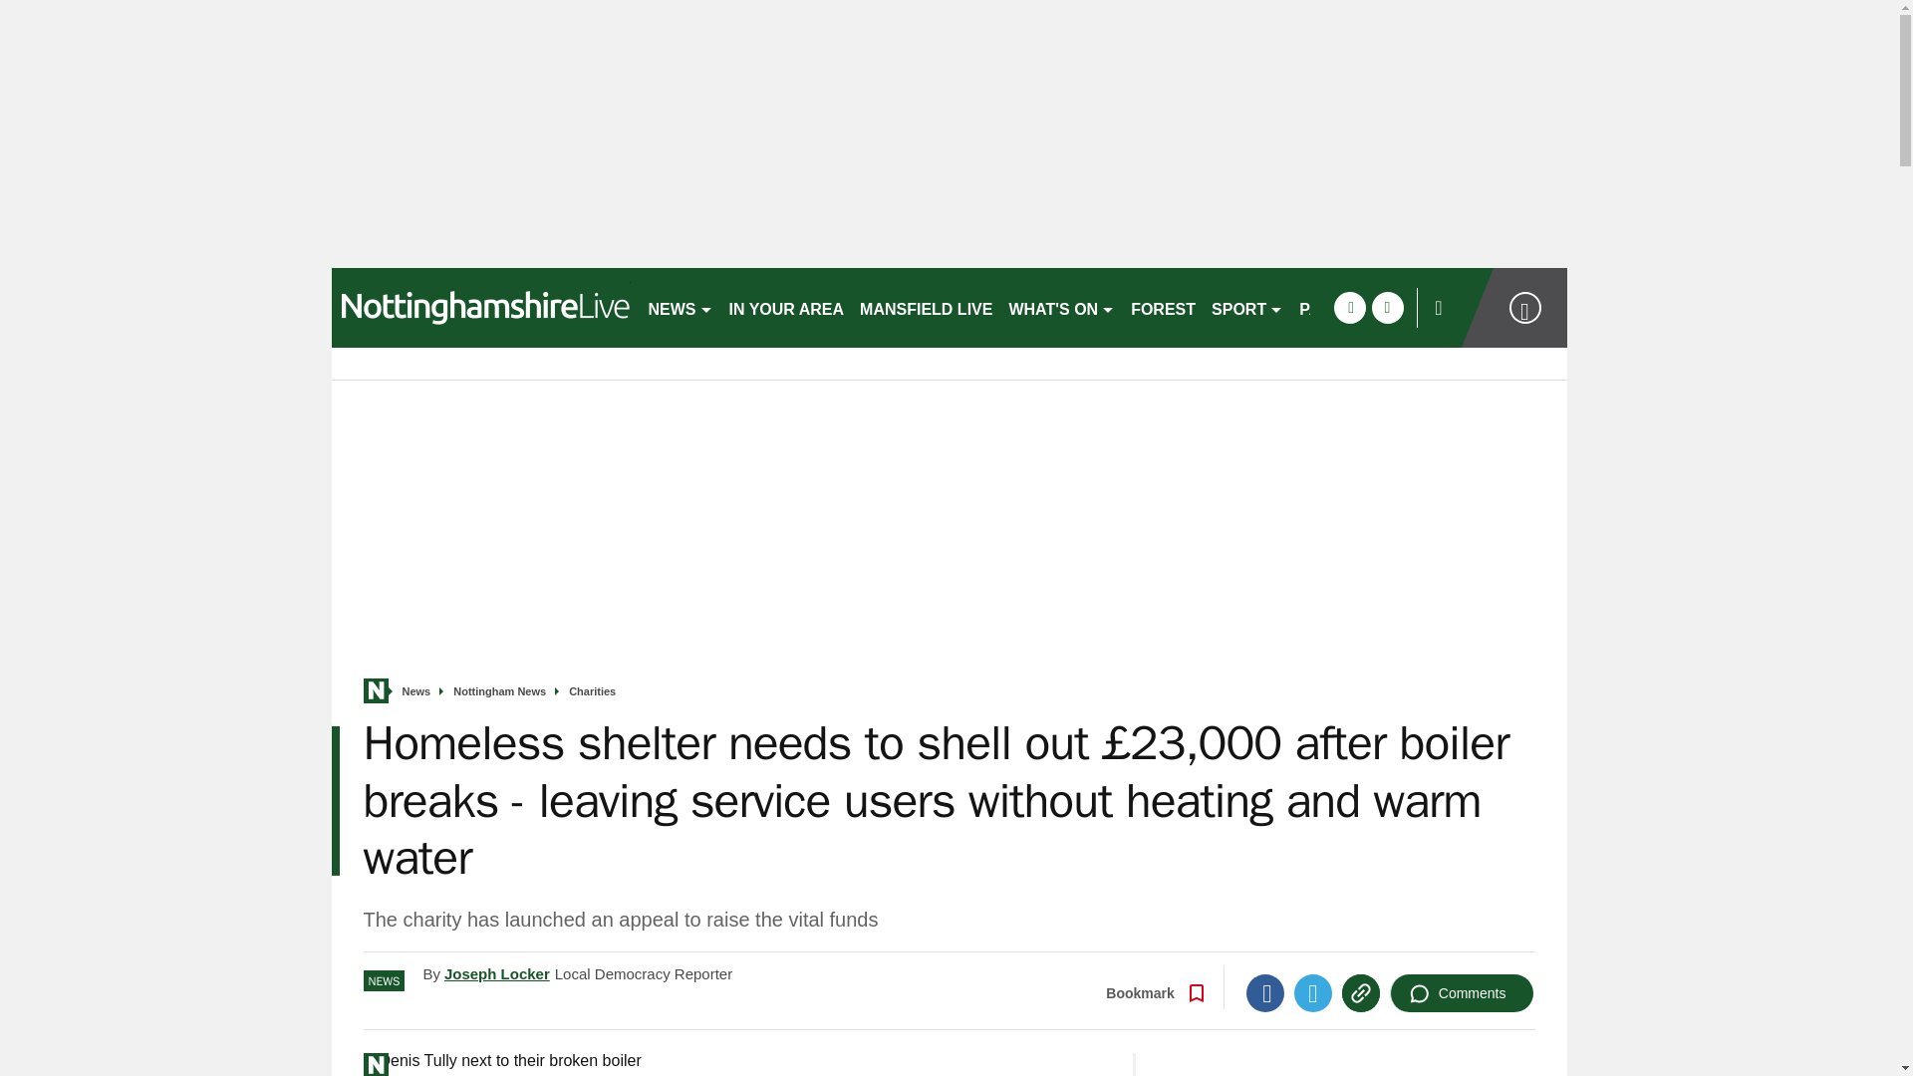 This screenshot has height=1076, width=1913. I want to click on SPORT, so click(1247, 307).